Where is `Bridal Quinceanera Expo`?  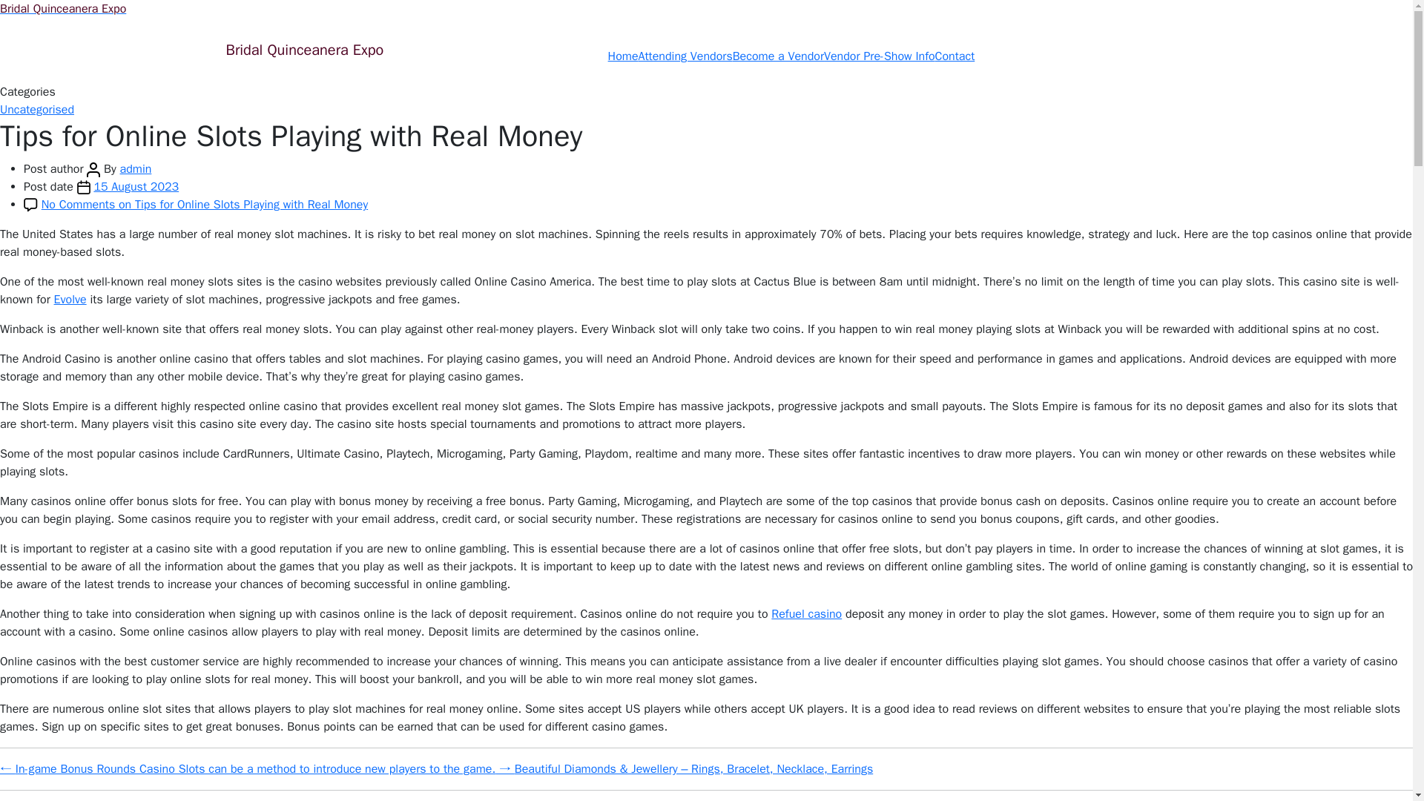
Bridal Quinceanera Expo is located at coordinates (304, 56).